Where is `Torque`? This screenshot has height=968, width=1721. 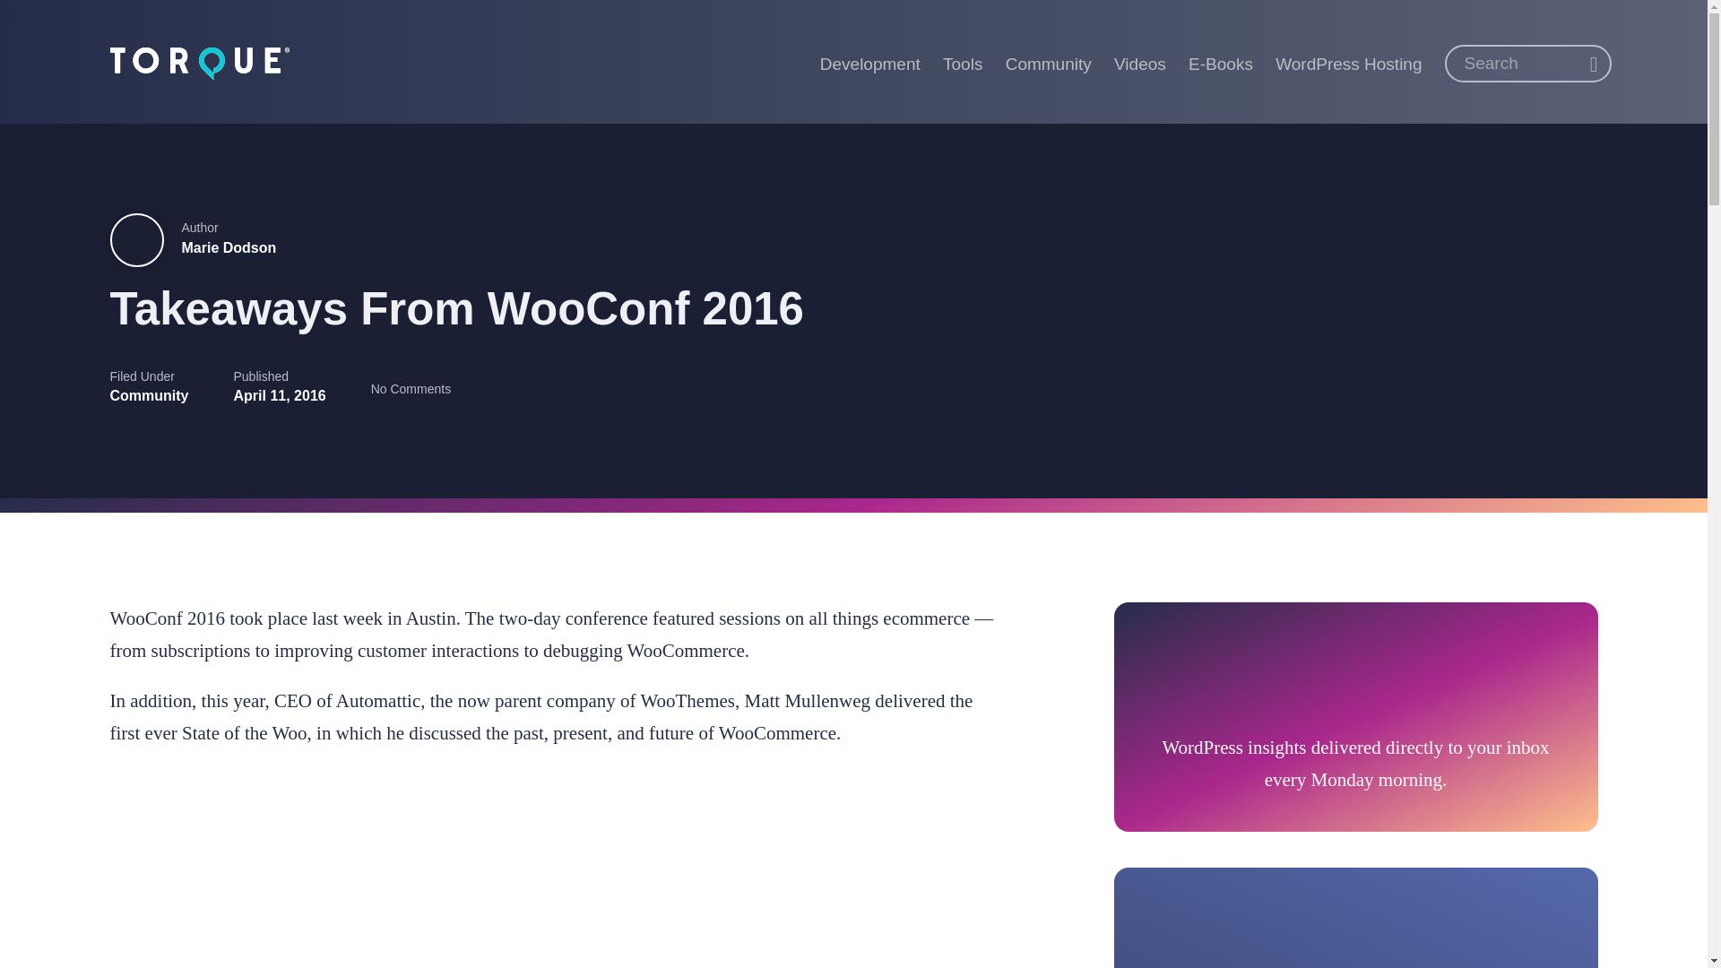 Torque is located at coordinates (199, 62).